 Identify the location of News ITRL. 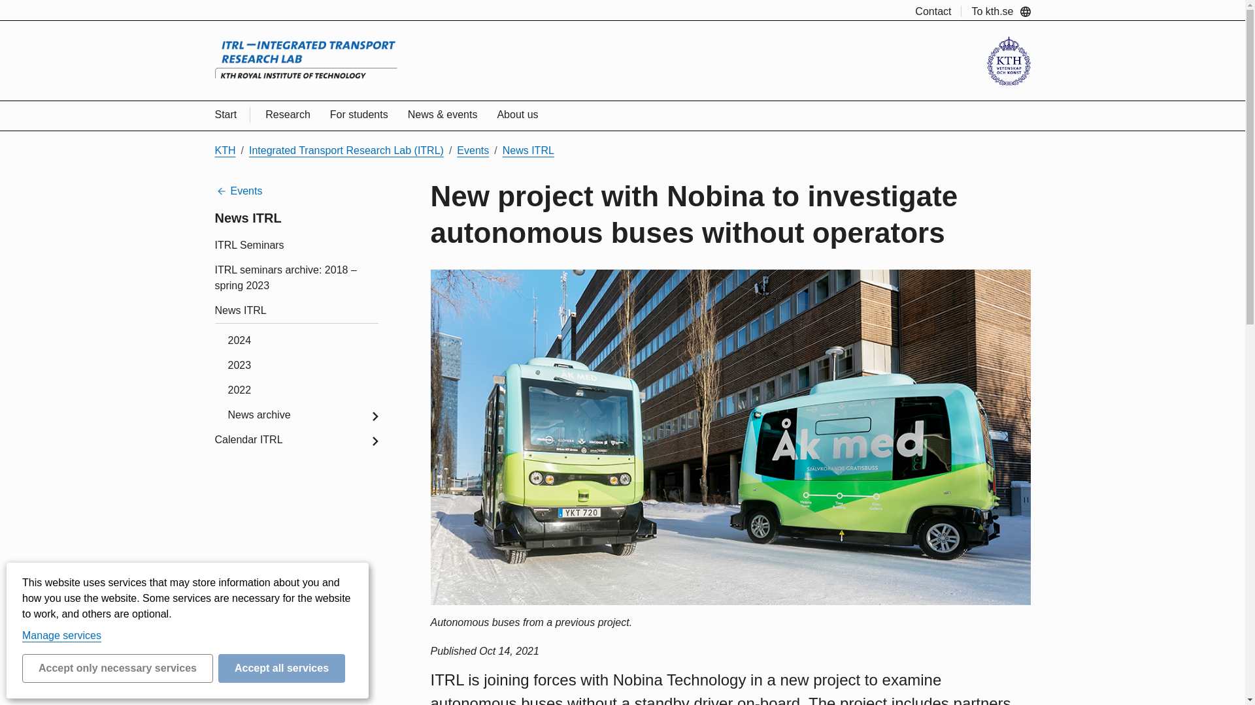
(528, 150).